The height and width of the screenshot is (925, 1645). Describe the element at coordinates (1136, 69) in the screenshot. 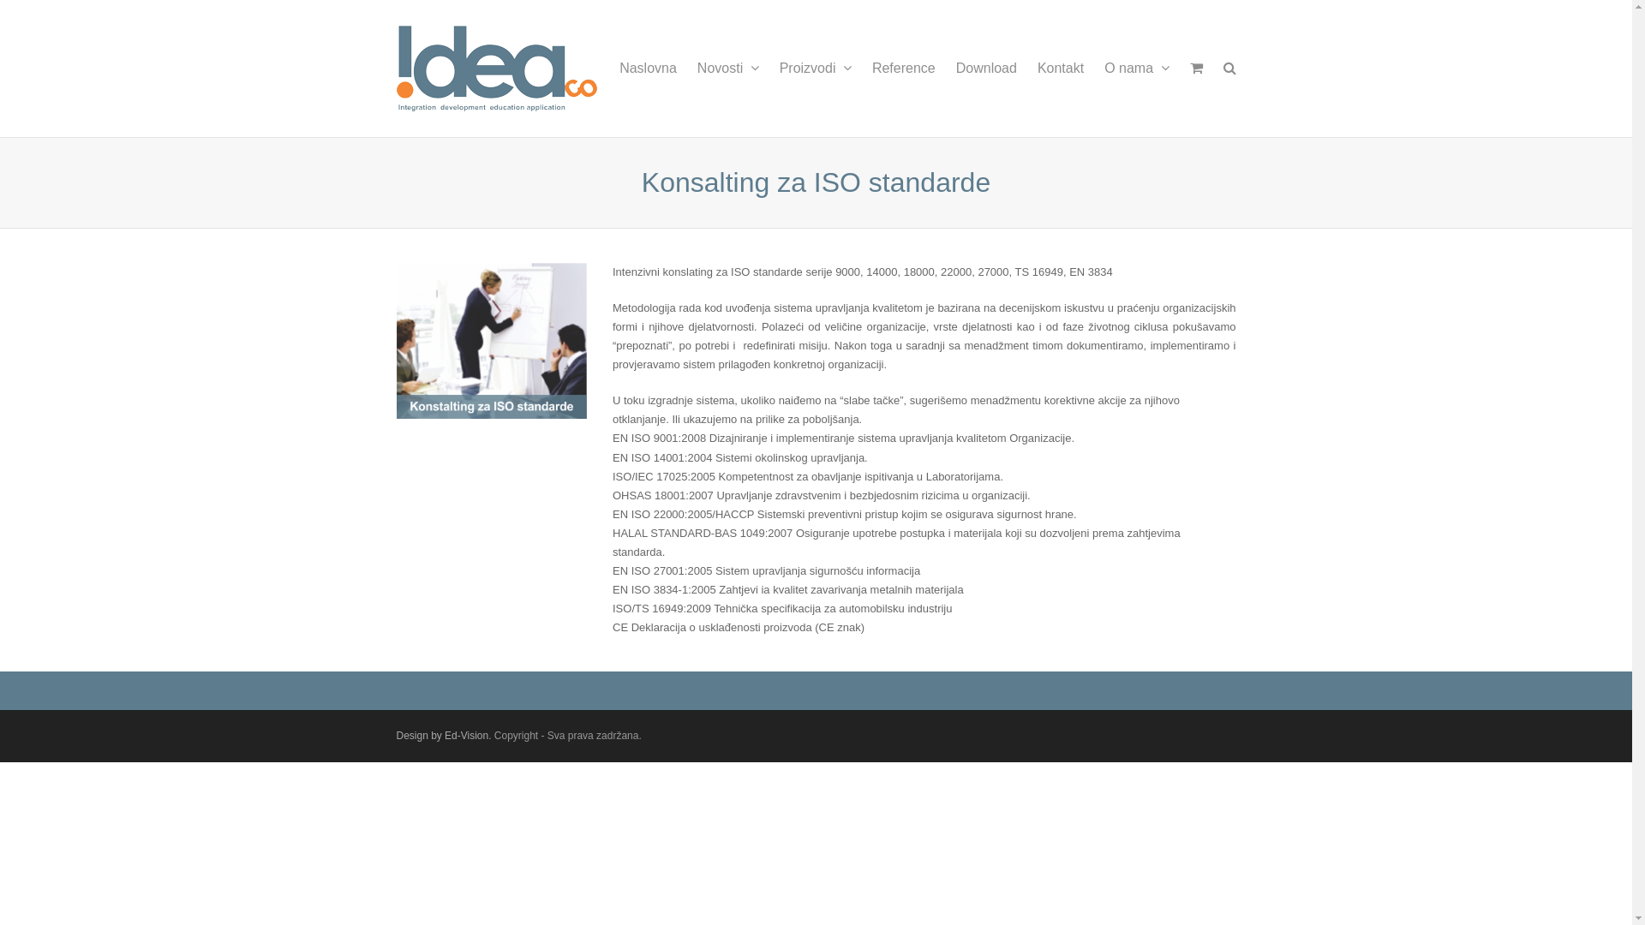

I see `O nama` at that location.